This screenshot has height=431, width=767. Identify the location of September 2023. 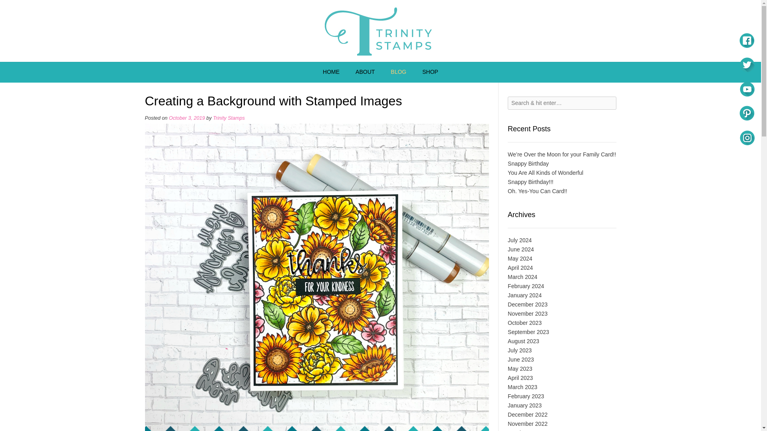
(528, 332).